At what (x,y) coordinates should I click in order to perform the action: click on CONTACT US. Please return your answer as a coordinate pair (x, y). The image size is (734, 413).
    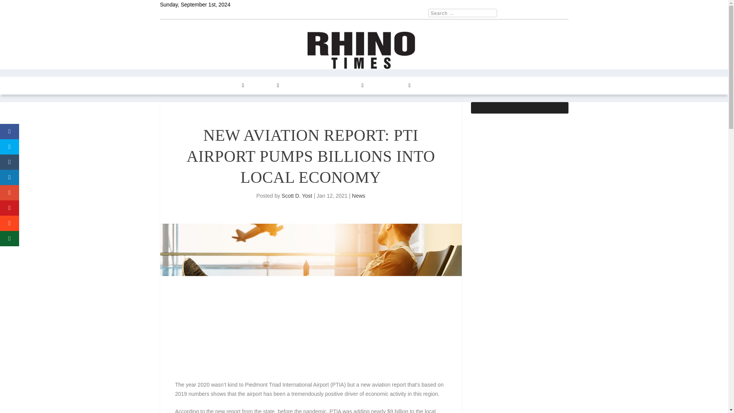
    Looking at the image, I should click on (391, 86).